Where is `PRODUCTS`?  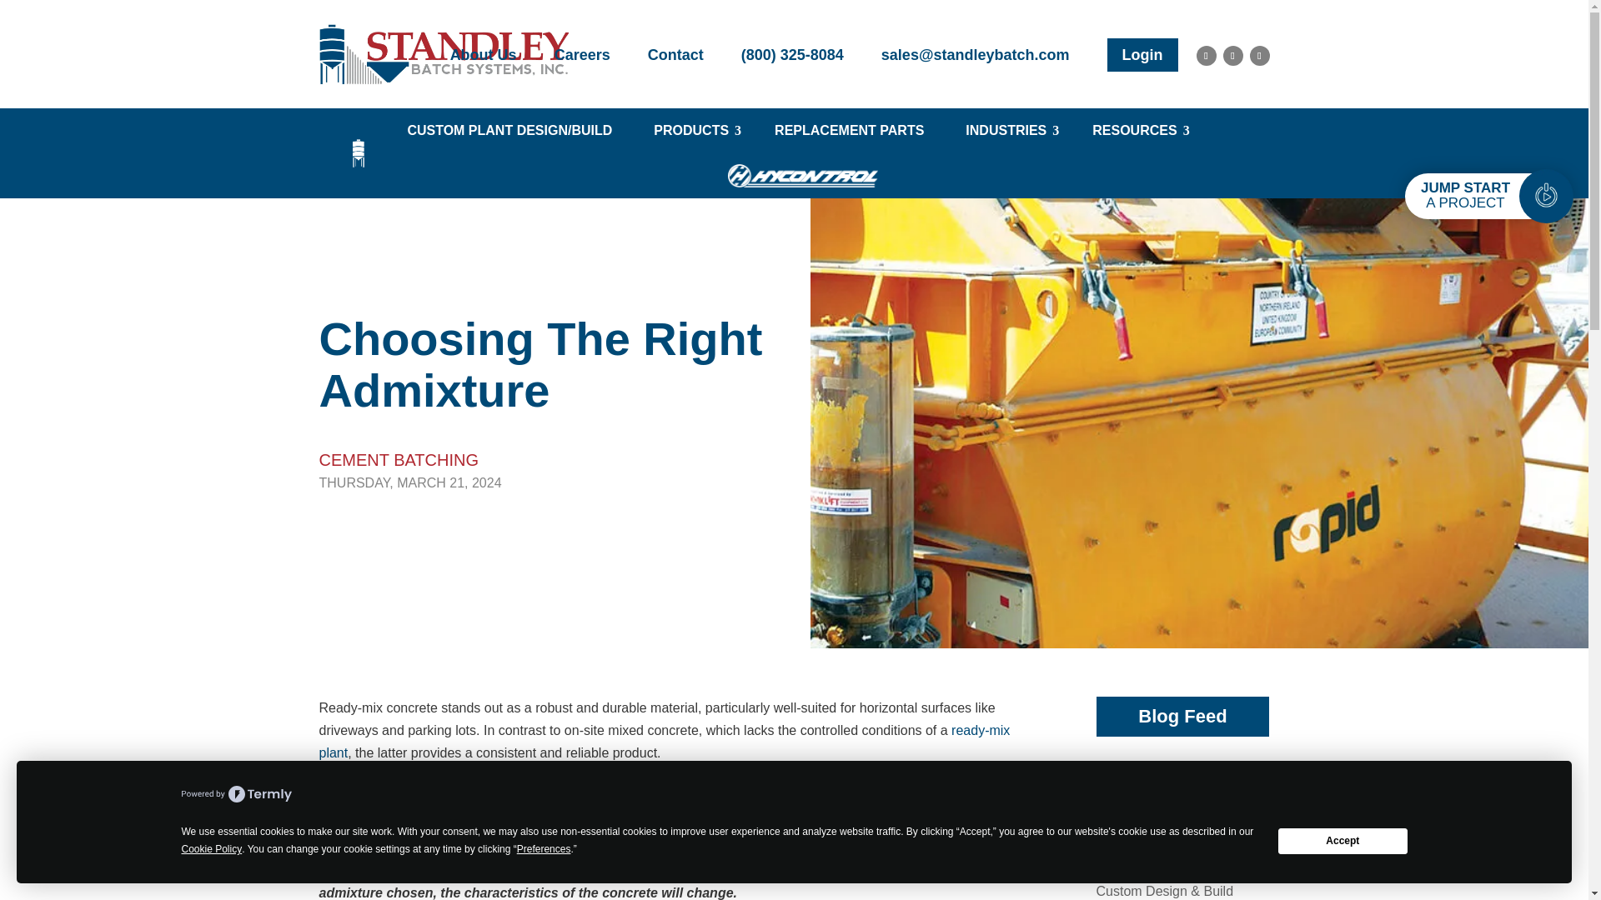
PRODUCTS is located at coordinates (693, 130).